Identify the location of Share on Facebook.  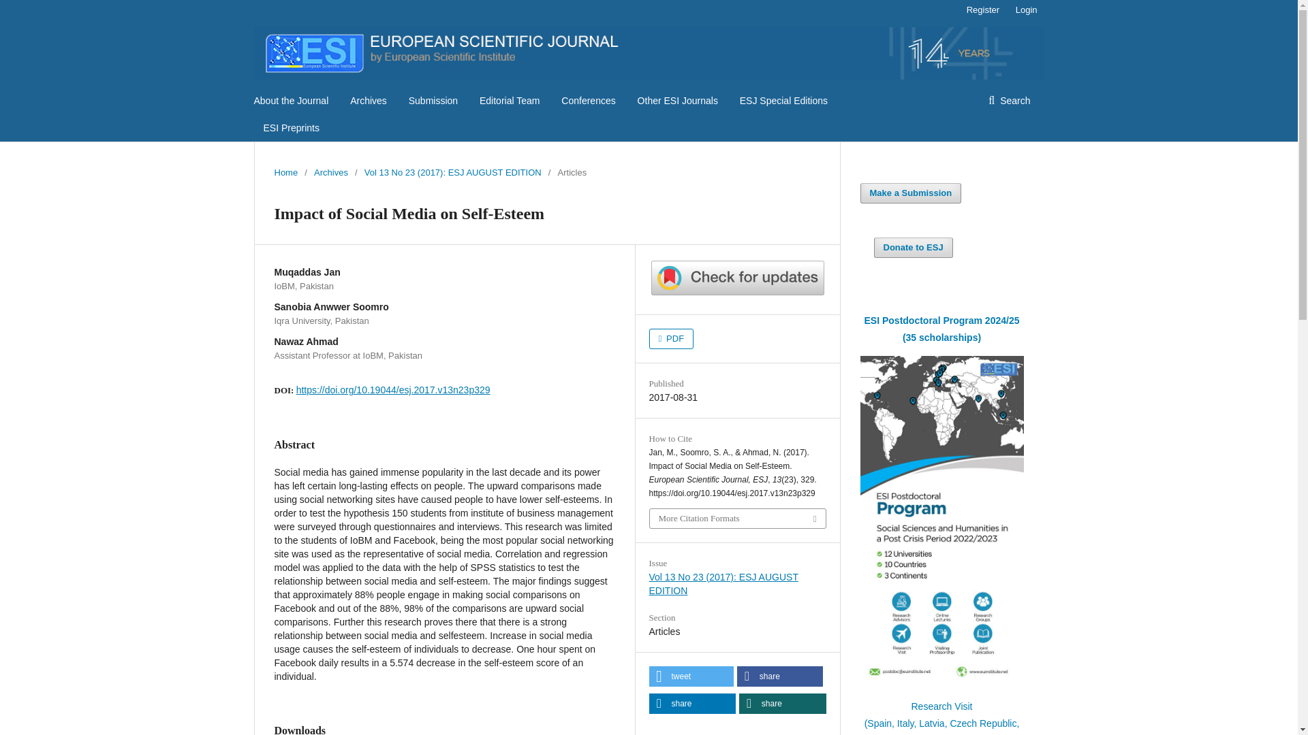
(779, 676).